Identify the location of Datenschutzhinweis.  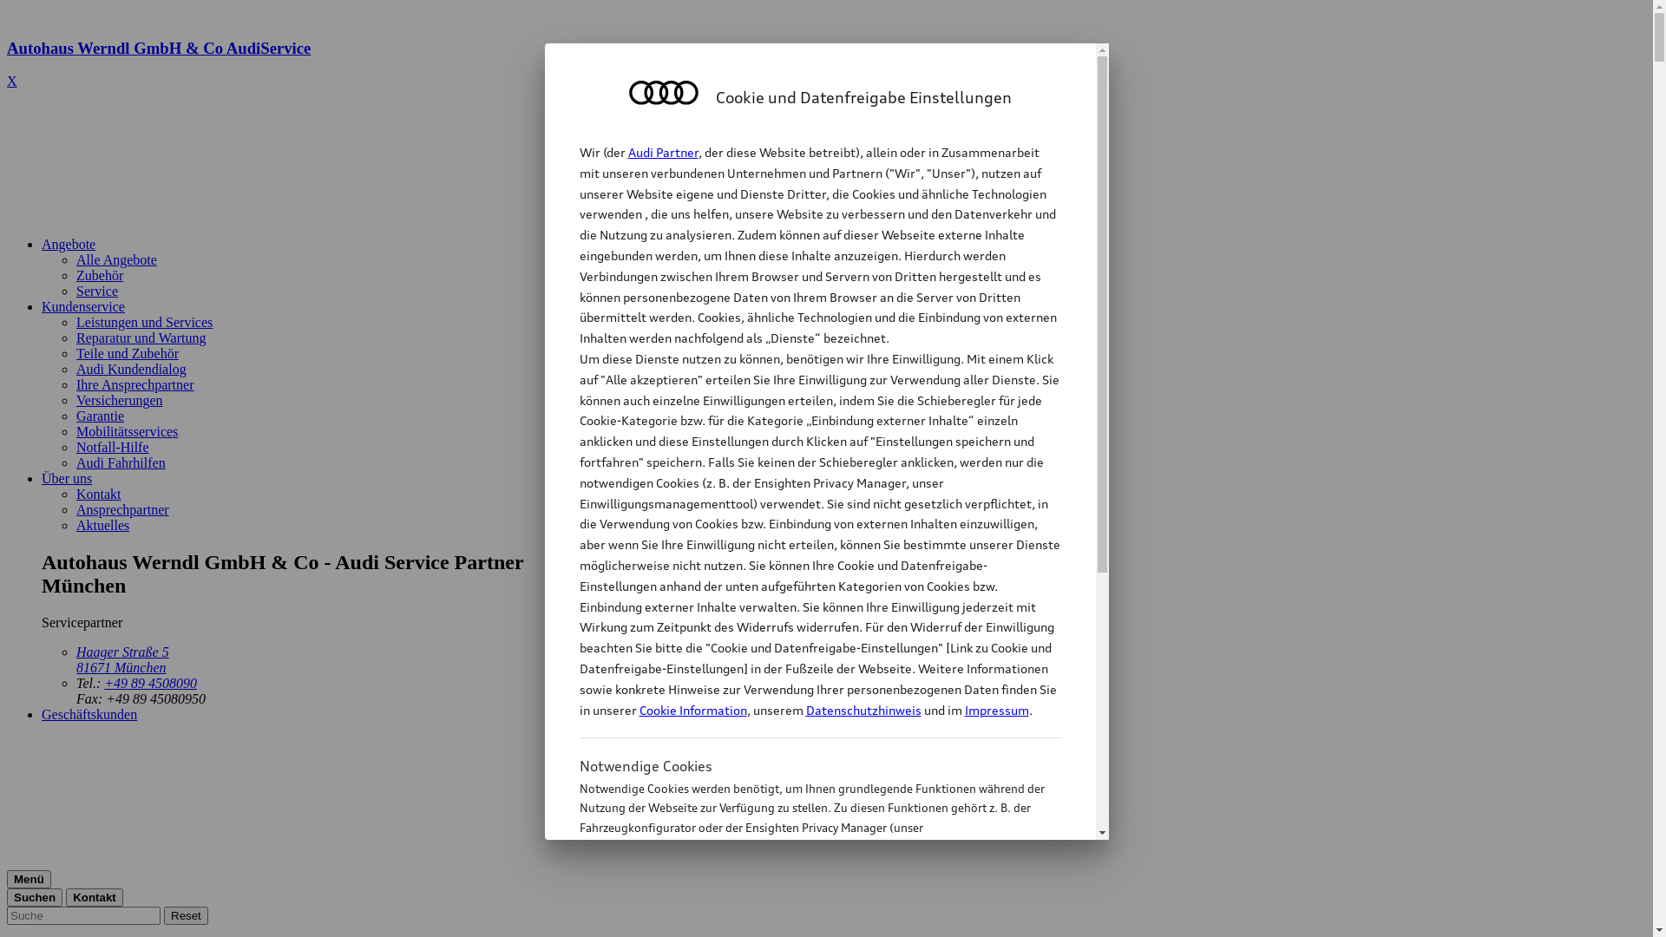
(863, 710).